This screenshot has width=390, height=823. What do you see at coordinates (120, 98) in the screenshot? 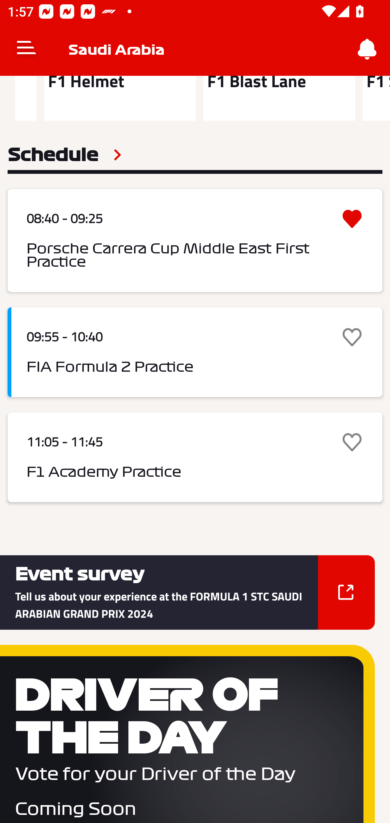
I see `F1 Helmet` at bounding box center [120, 98].